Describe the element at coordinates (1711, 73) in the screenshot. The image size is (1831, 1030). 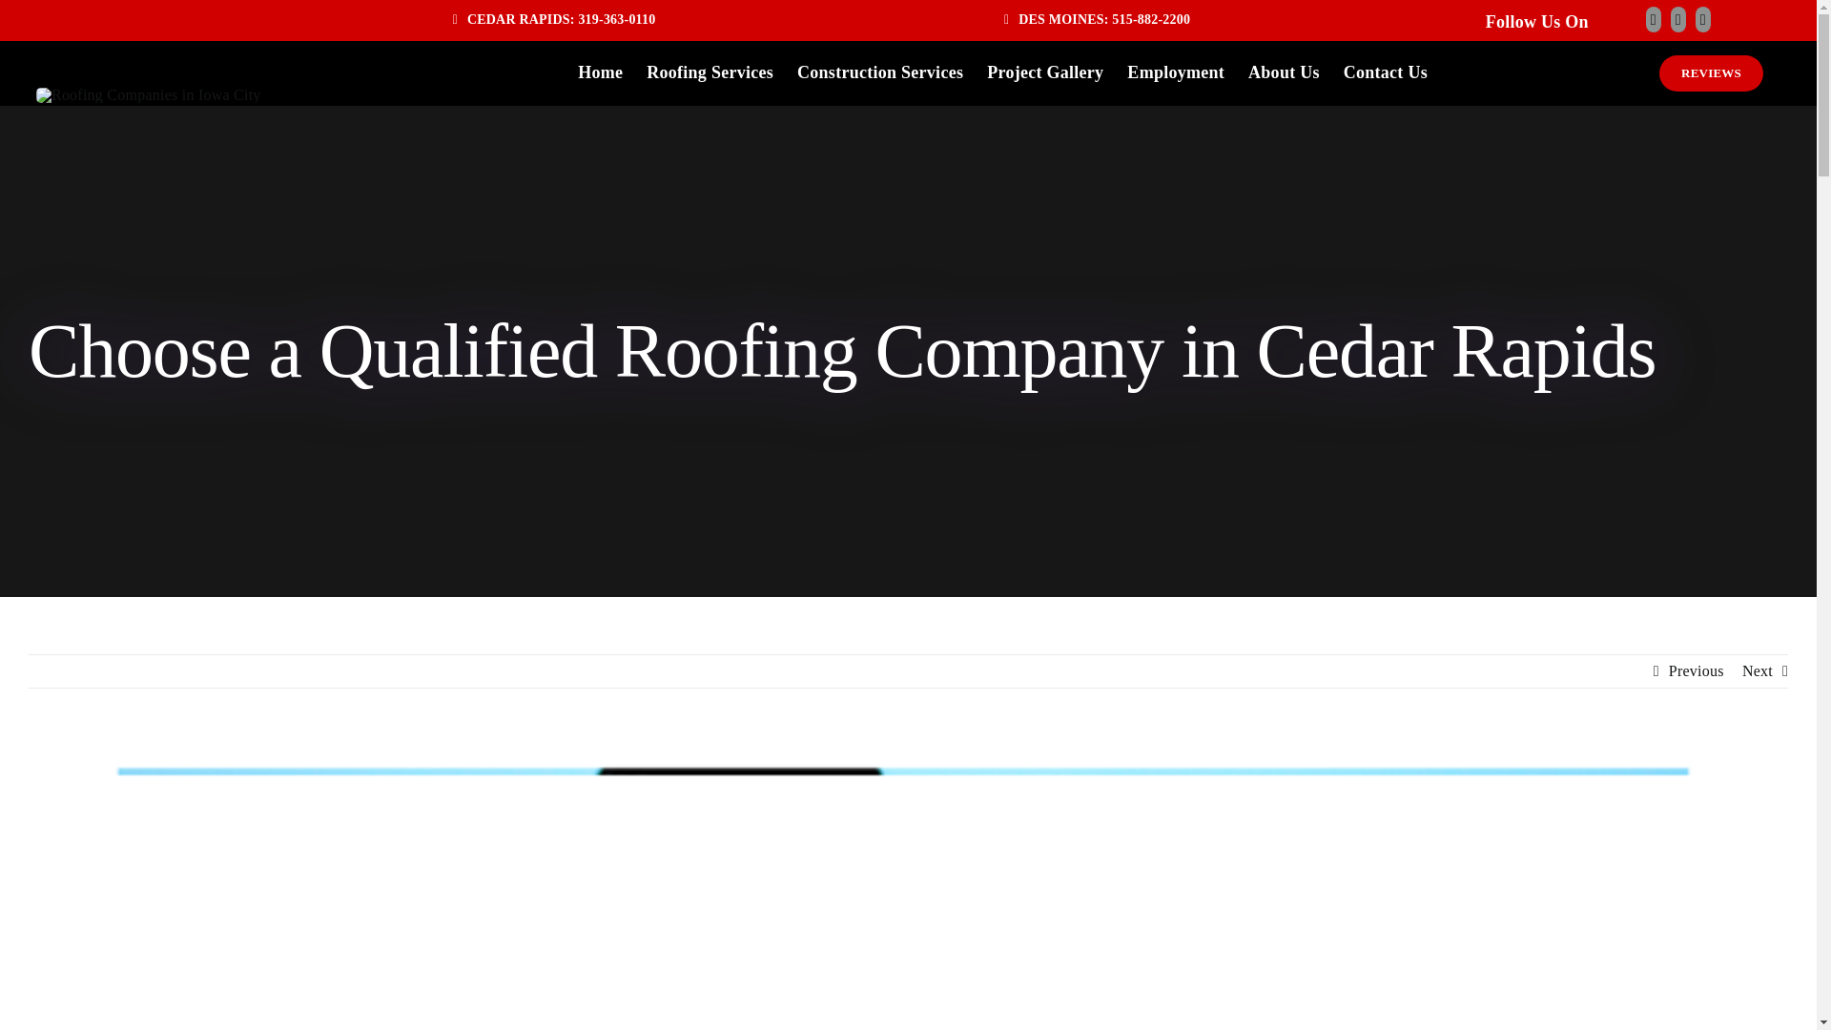
I see `REVIEWS` at that location.